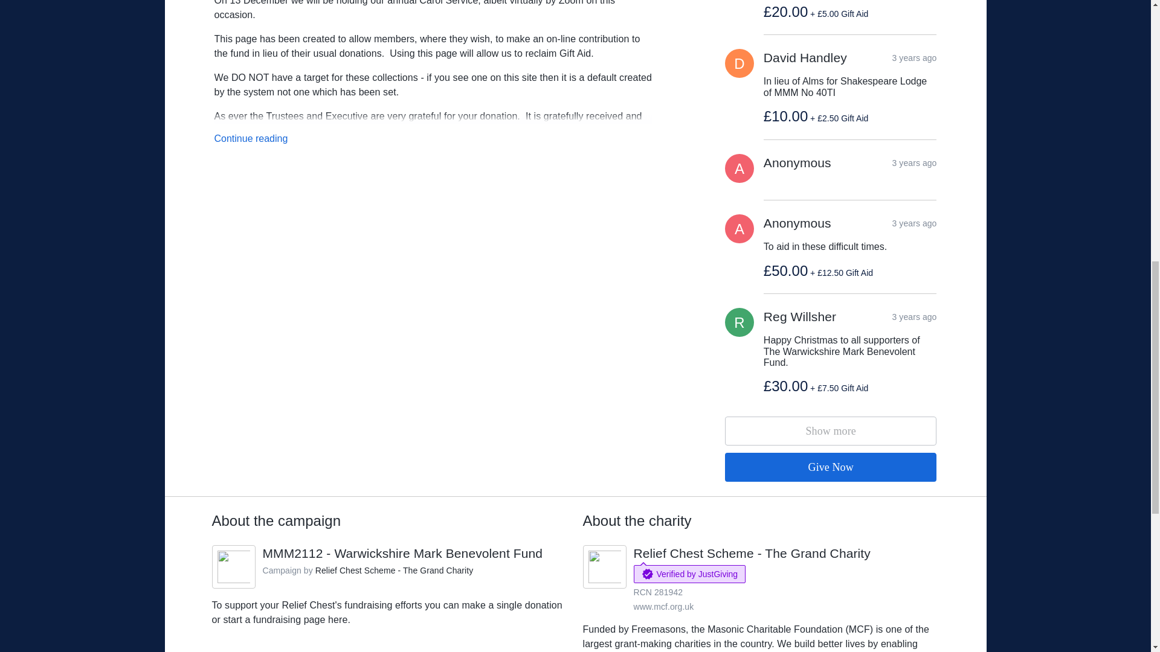 The height and width of the screenshot is (652, 1160). What do you see at coordinates (739, 63) in the screenshot?
I see `D` at bounding box center [739, 63].